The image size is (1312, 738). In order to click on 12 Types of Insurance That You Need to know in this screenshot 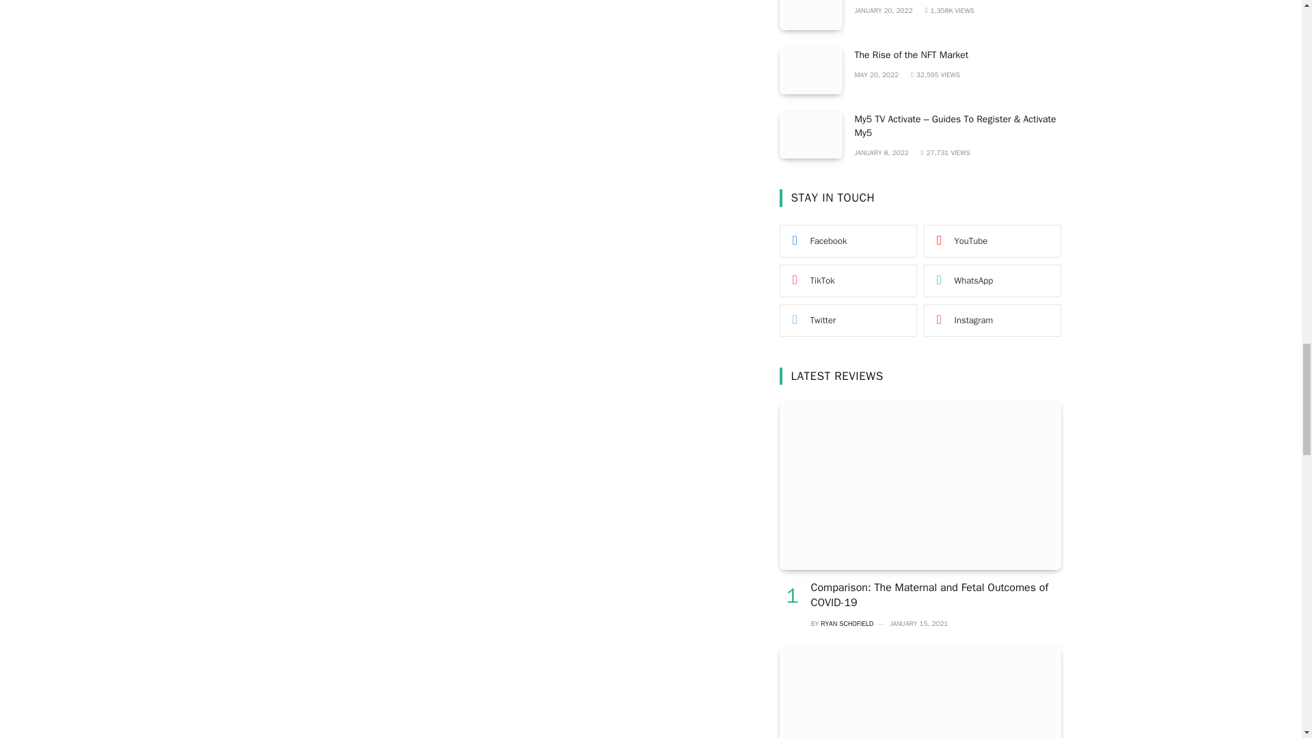, I will do `click(810, 15)`.